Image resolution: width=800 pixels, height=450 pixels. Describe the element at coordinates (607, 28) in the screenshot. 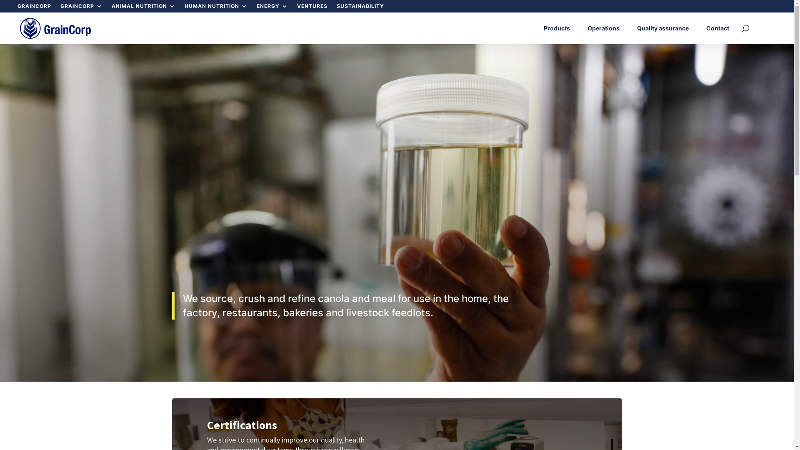

I see `Operations` at that location.